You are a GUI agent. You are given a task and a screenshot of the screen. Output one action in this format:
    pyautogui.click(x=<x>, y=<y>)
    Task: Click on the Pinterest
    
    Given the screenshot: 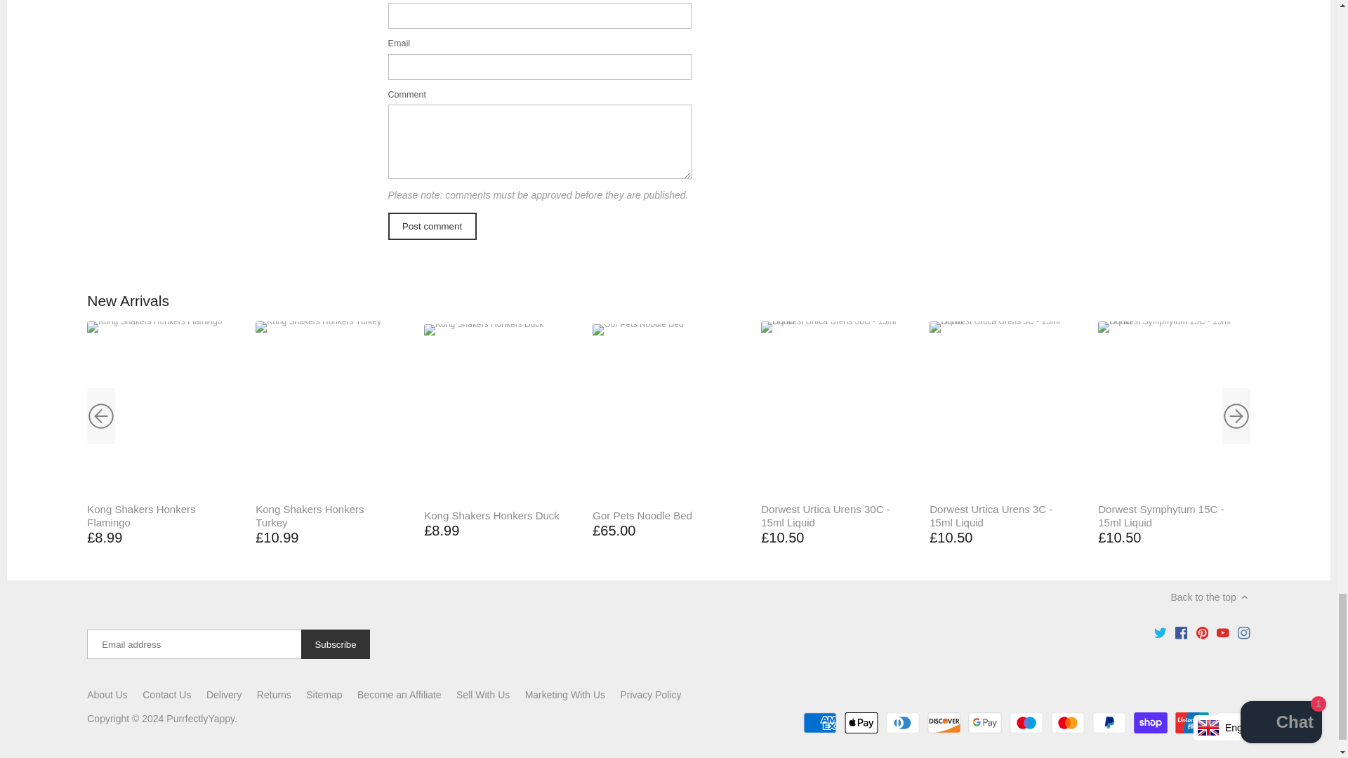 What is the action you would take?
    pyautogui.click(x=1203, y=633)
    